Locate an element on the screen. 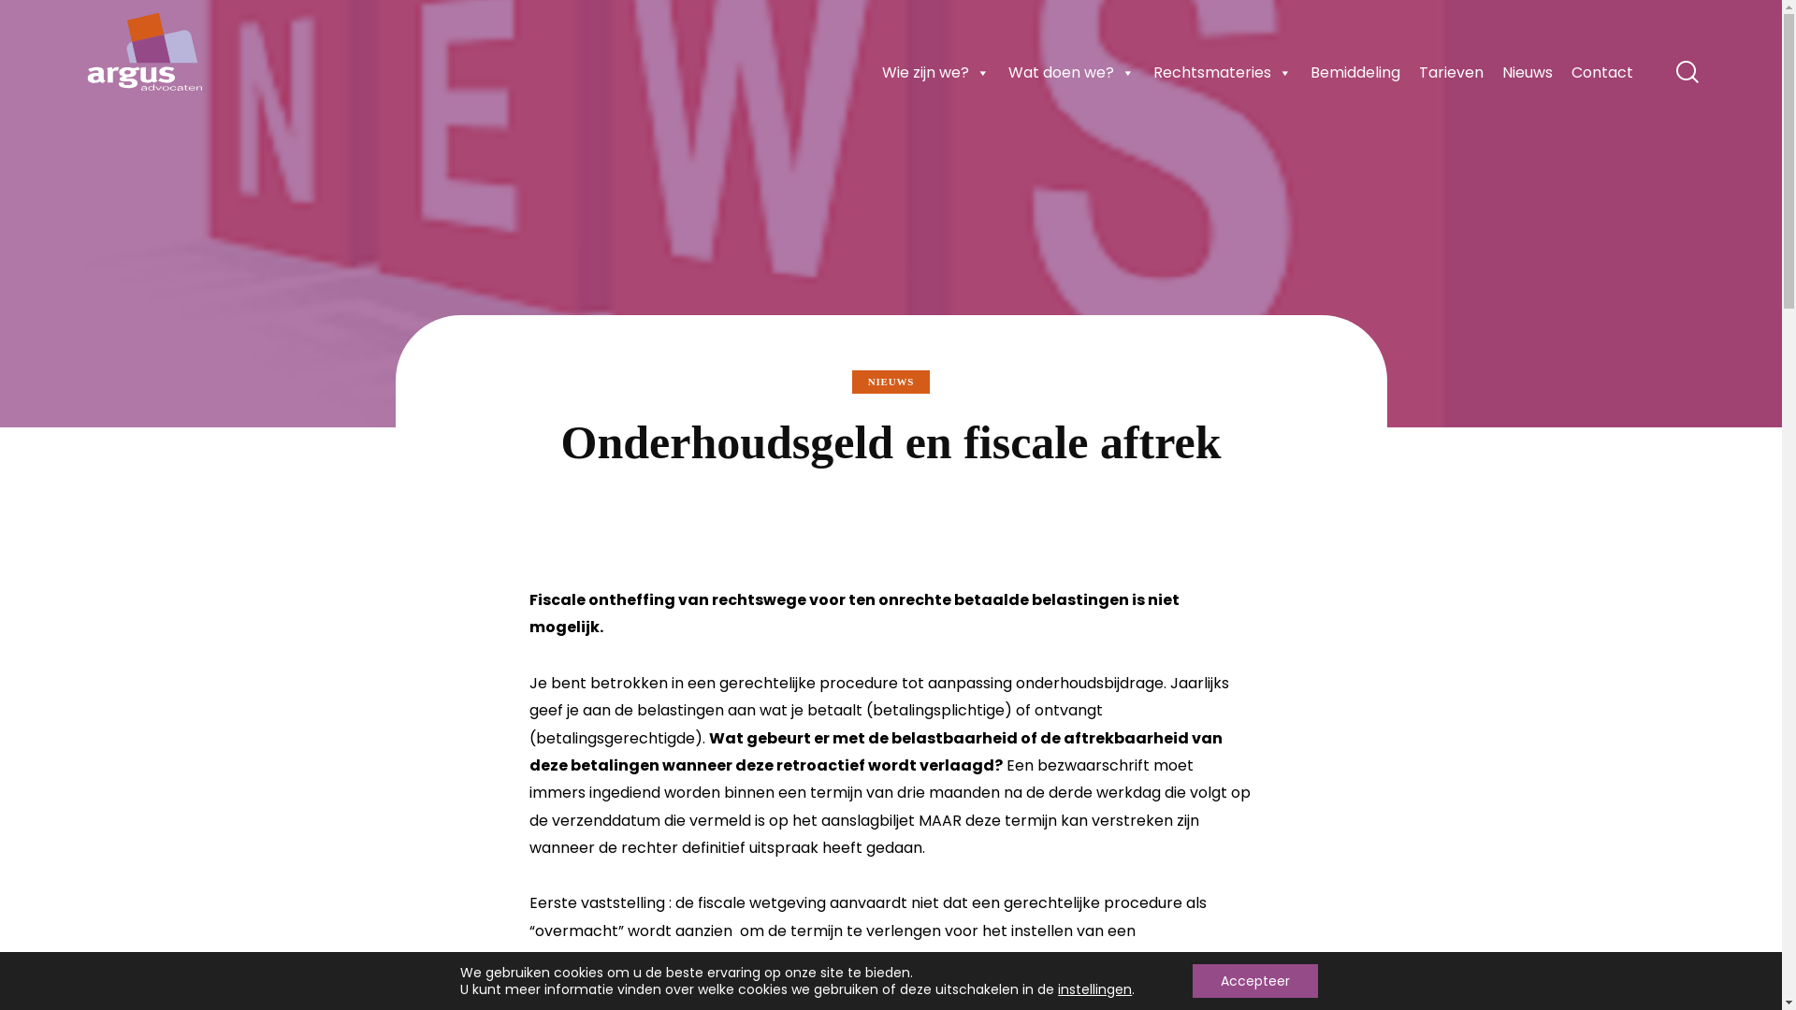 This screenshot has height=1010, width=1796. Wat doen we? is located at coordinates (1072, 73).